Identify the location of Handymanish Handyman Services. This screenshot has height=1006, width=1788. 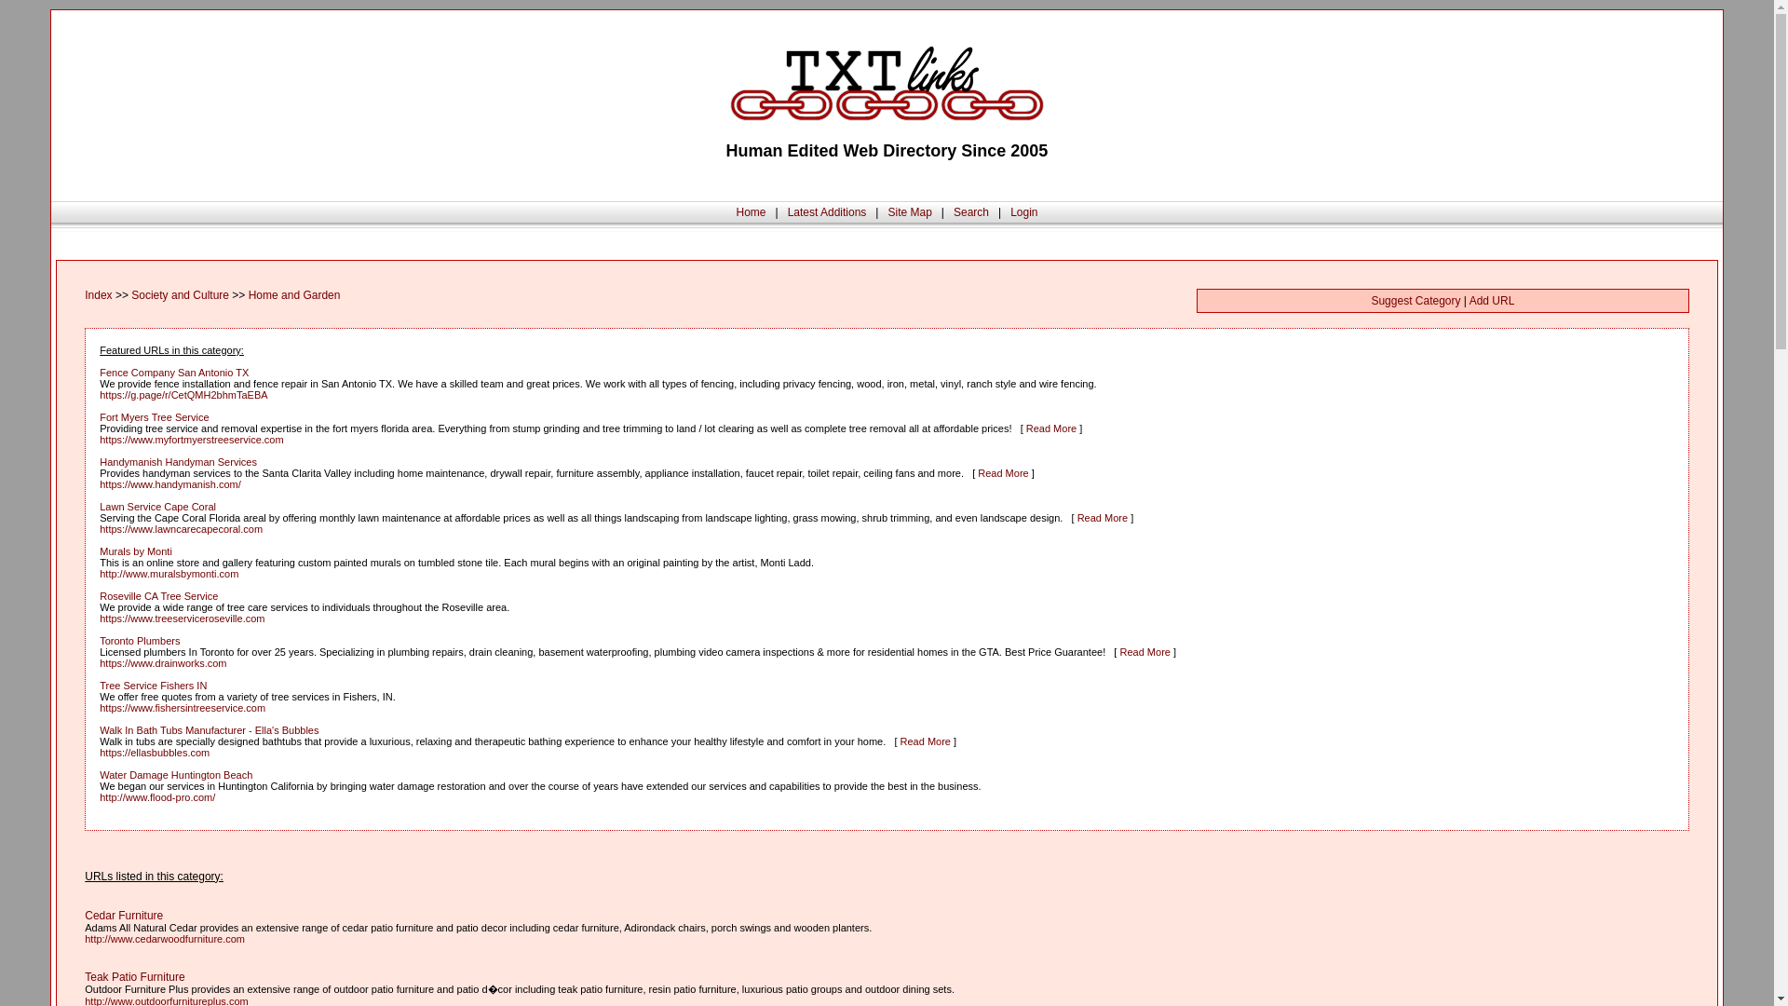
(179, 462).